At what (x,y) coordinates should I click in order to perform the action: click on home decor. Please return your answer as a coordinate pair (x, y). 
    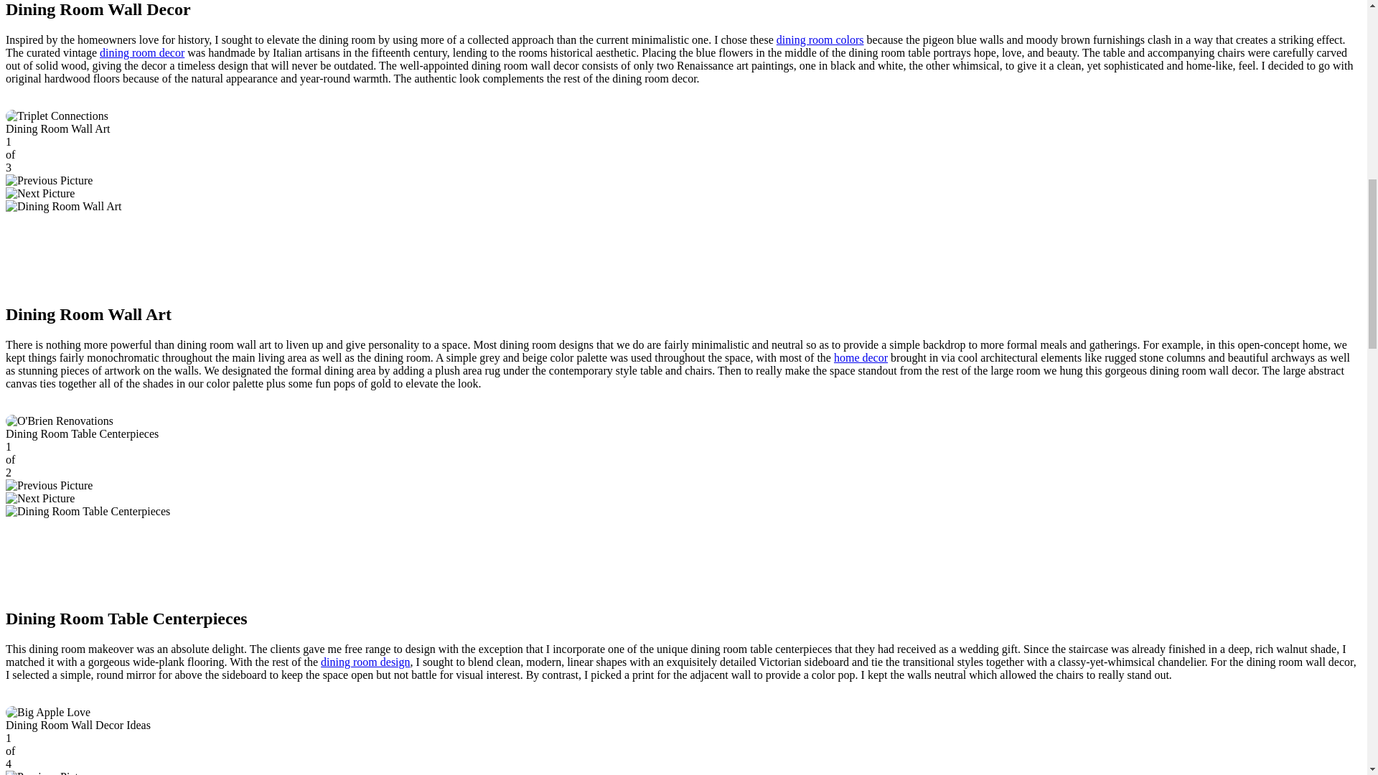
    Looking at the image, I should click on (860, 357).